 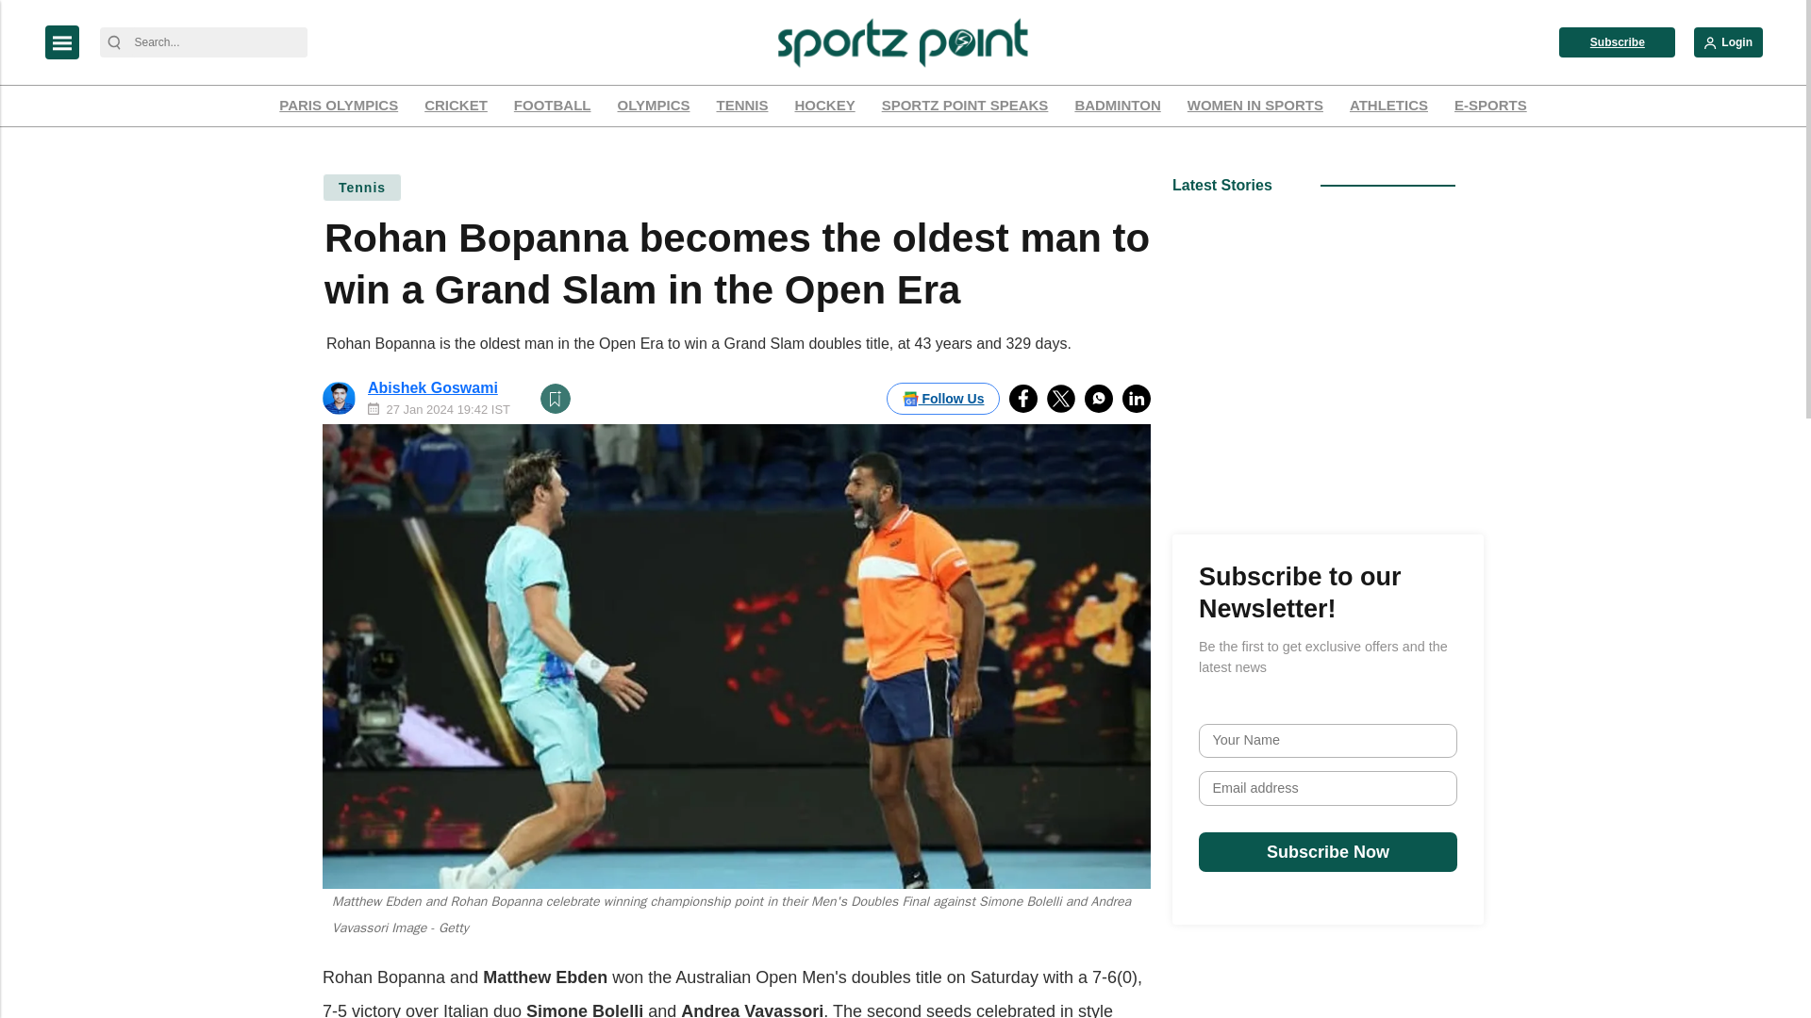 What do you see at coordinates (655, 106) in the screenshot?
I see `OLYMPICS` at bounding box center [655, 106].